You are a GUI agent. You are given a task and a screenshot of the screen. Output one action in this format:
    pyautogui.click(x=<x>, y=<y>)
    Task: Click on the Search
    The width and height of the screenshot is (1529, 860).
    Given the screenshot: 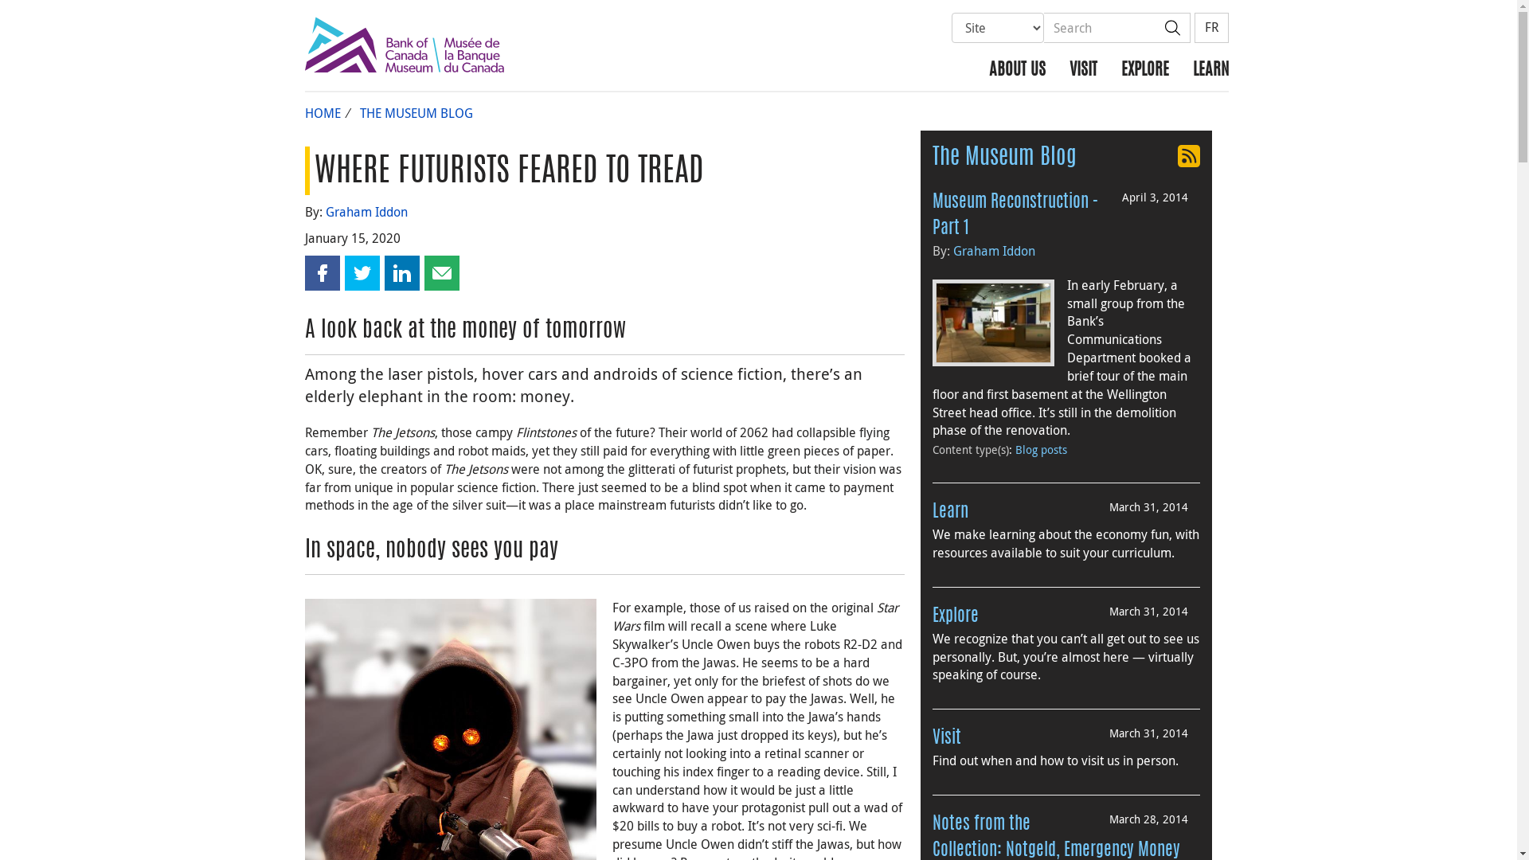 What is the action you would take?
    pyautogui.click(x=1099, y=28)
    